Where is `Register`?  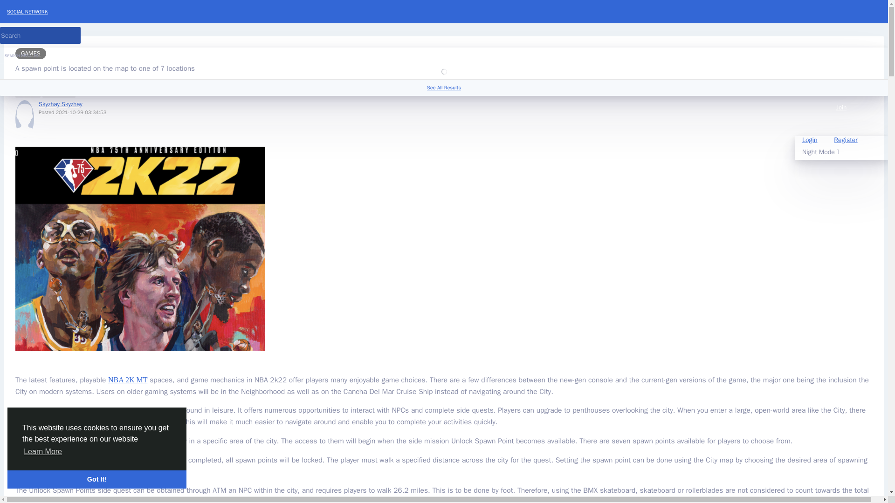
Register is located at coordinates (845, 140).